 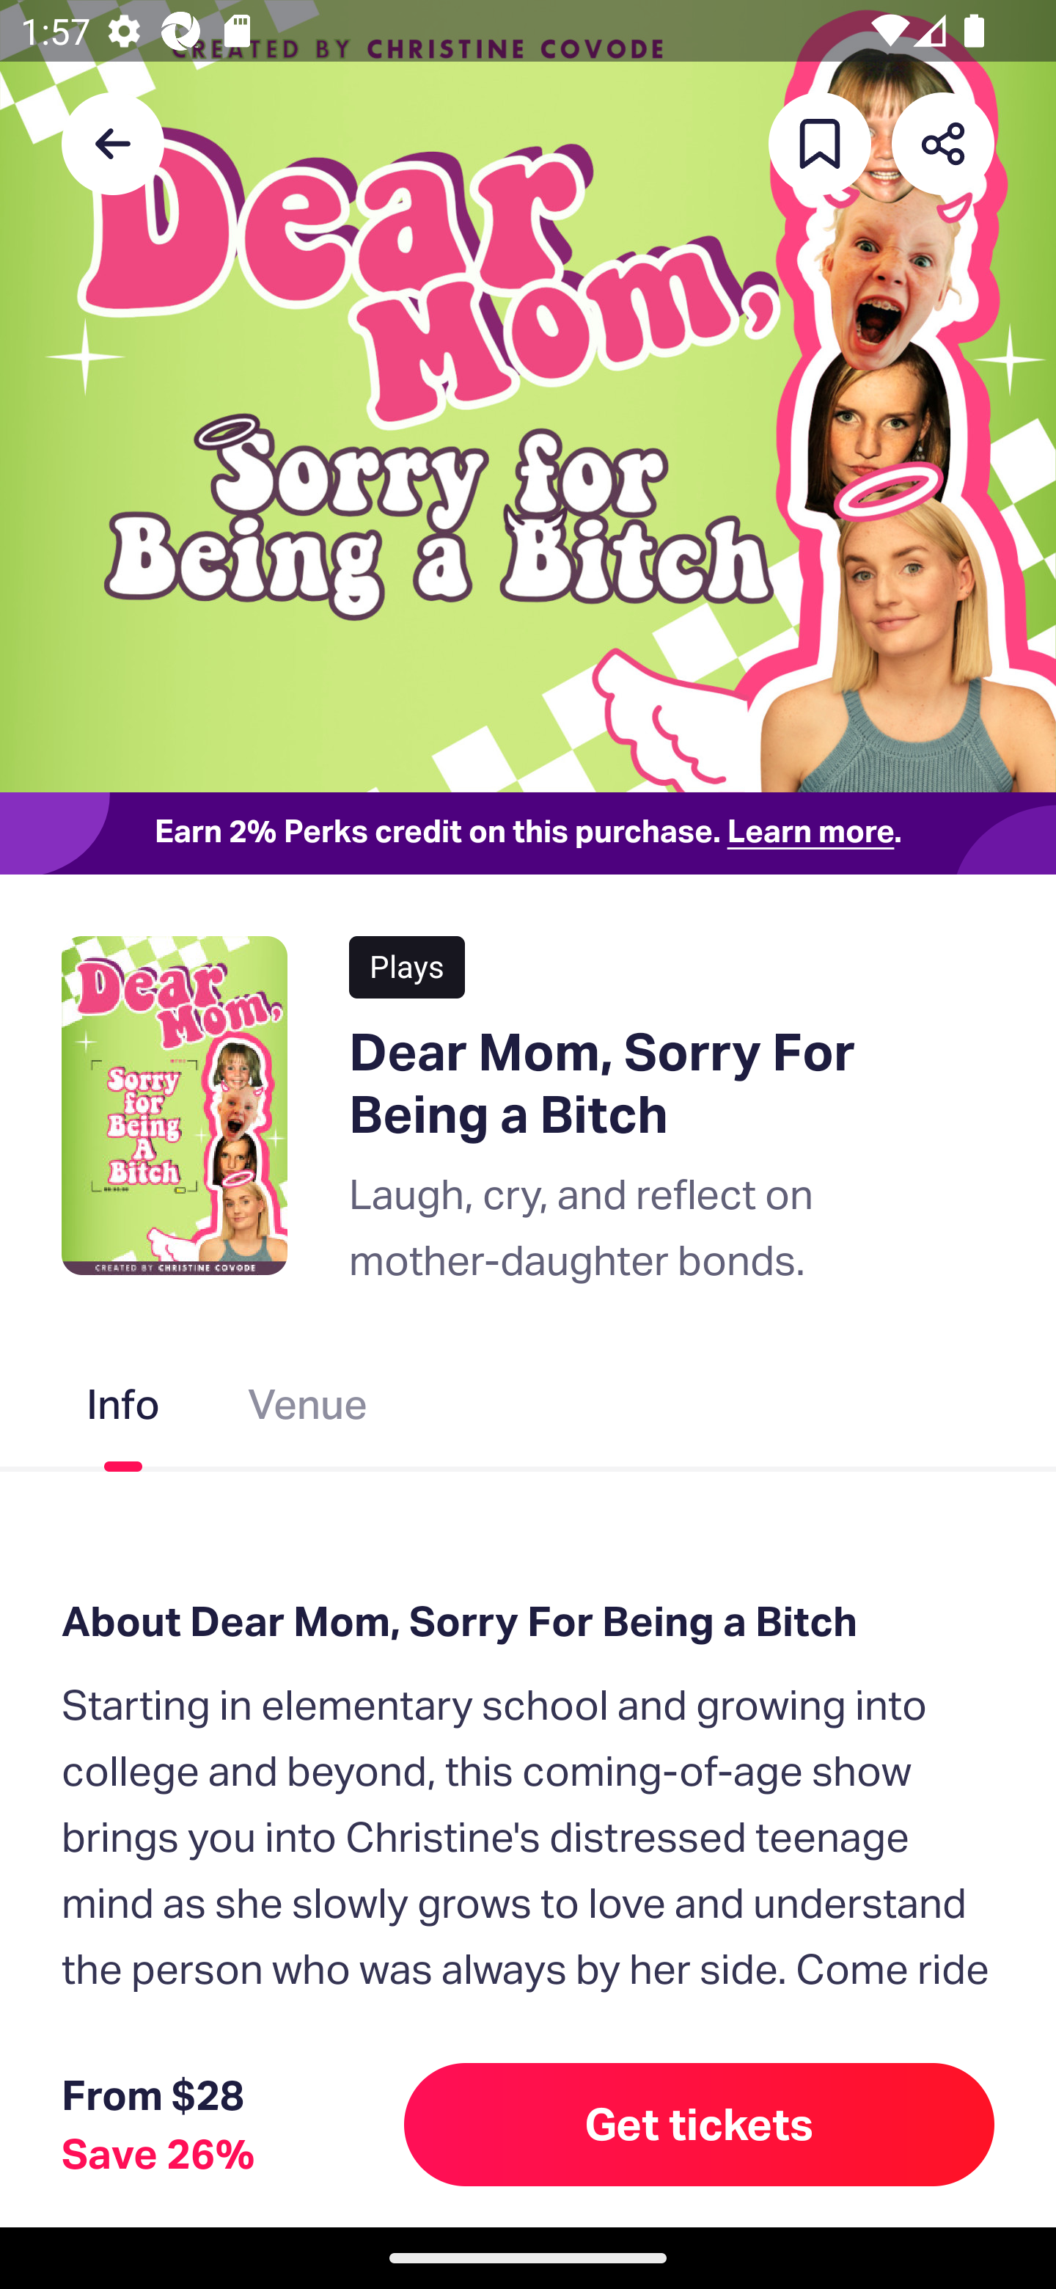 What do you see at coordinates (528, 833) in the screenshot?
I see `Earn 2% Perks credit on this purchase. Learn more.` at bounding box center [528, 833].